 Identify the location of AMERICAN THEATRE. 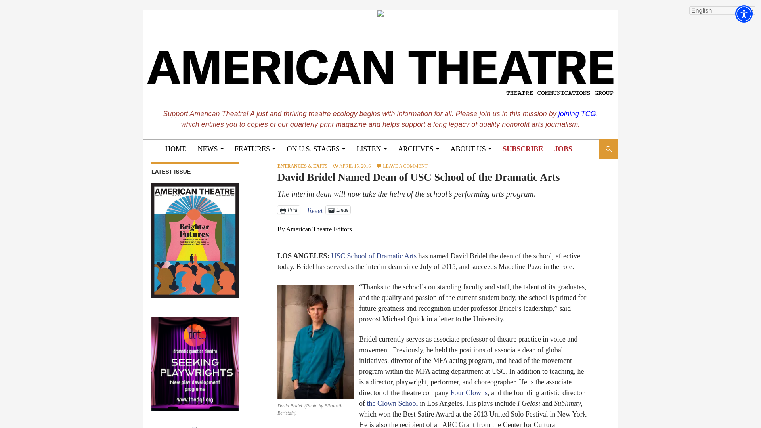
(214, 149).